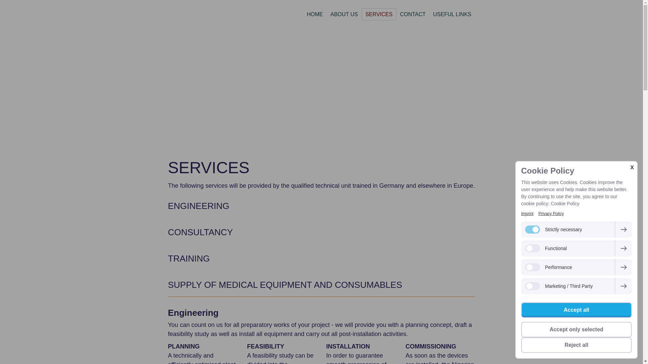 The width and height of the screenshot is (648, 364). I want to click on HOME, so click(315, 14).